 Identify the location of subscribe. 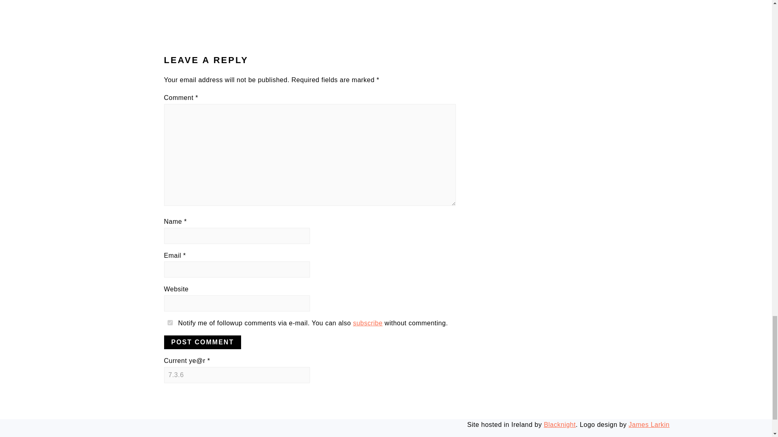
(368, 323).